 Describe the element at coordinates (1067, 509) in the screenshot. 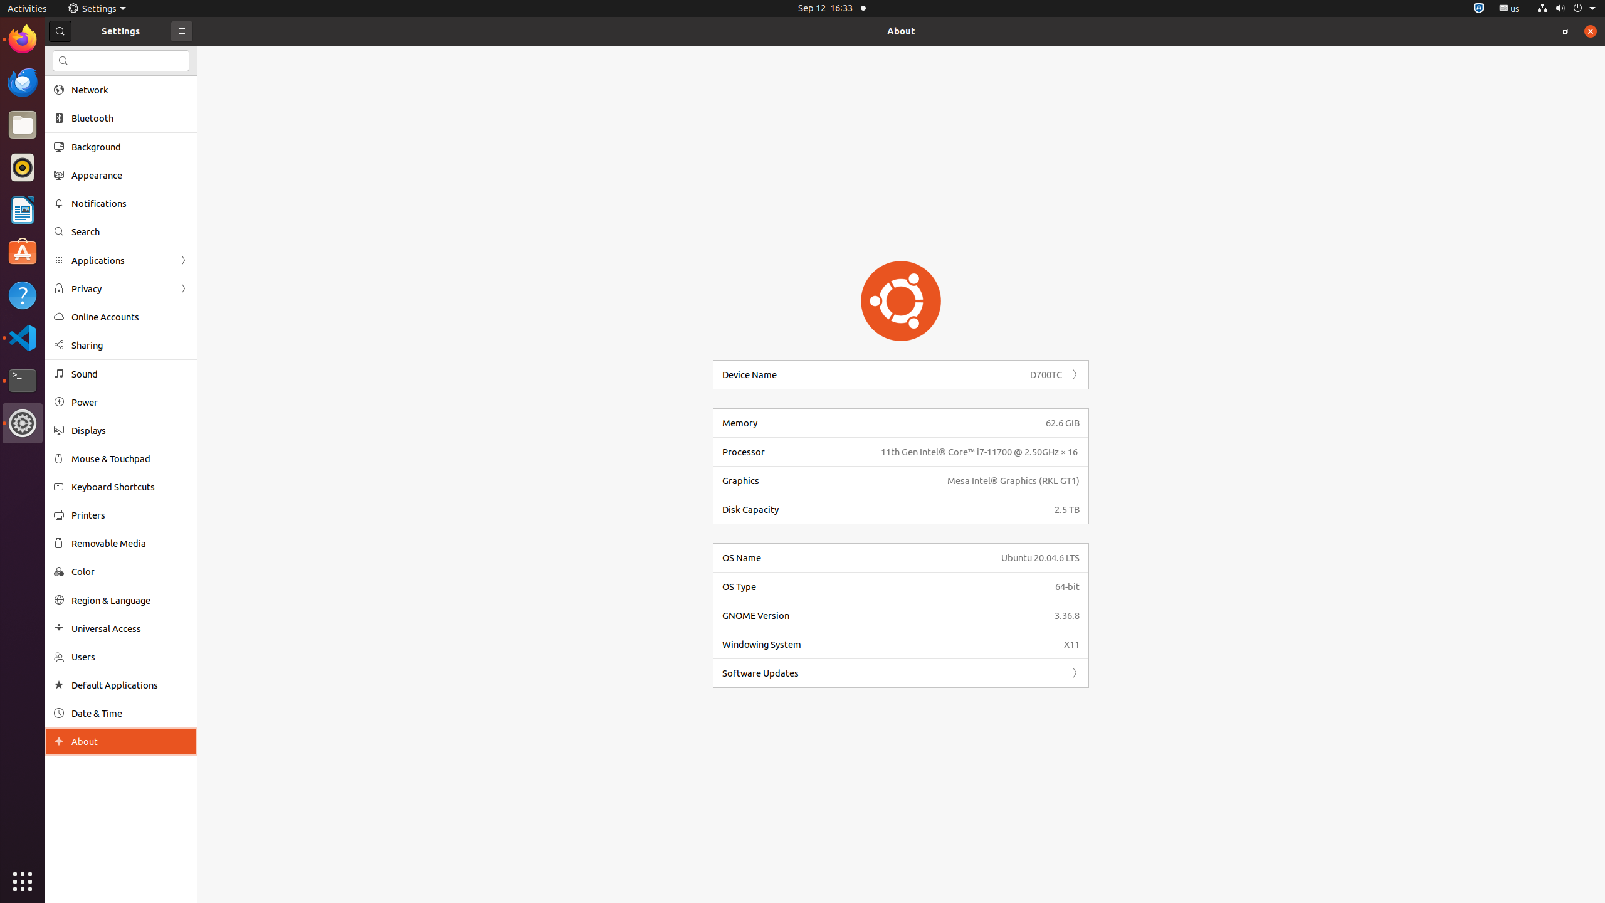

I see `2.5 TB` at that location.